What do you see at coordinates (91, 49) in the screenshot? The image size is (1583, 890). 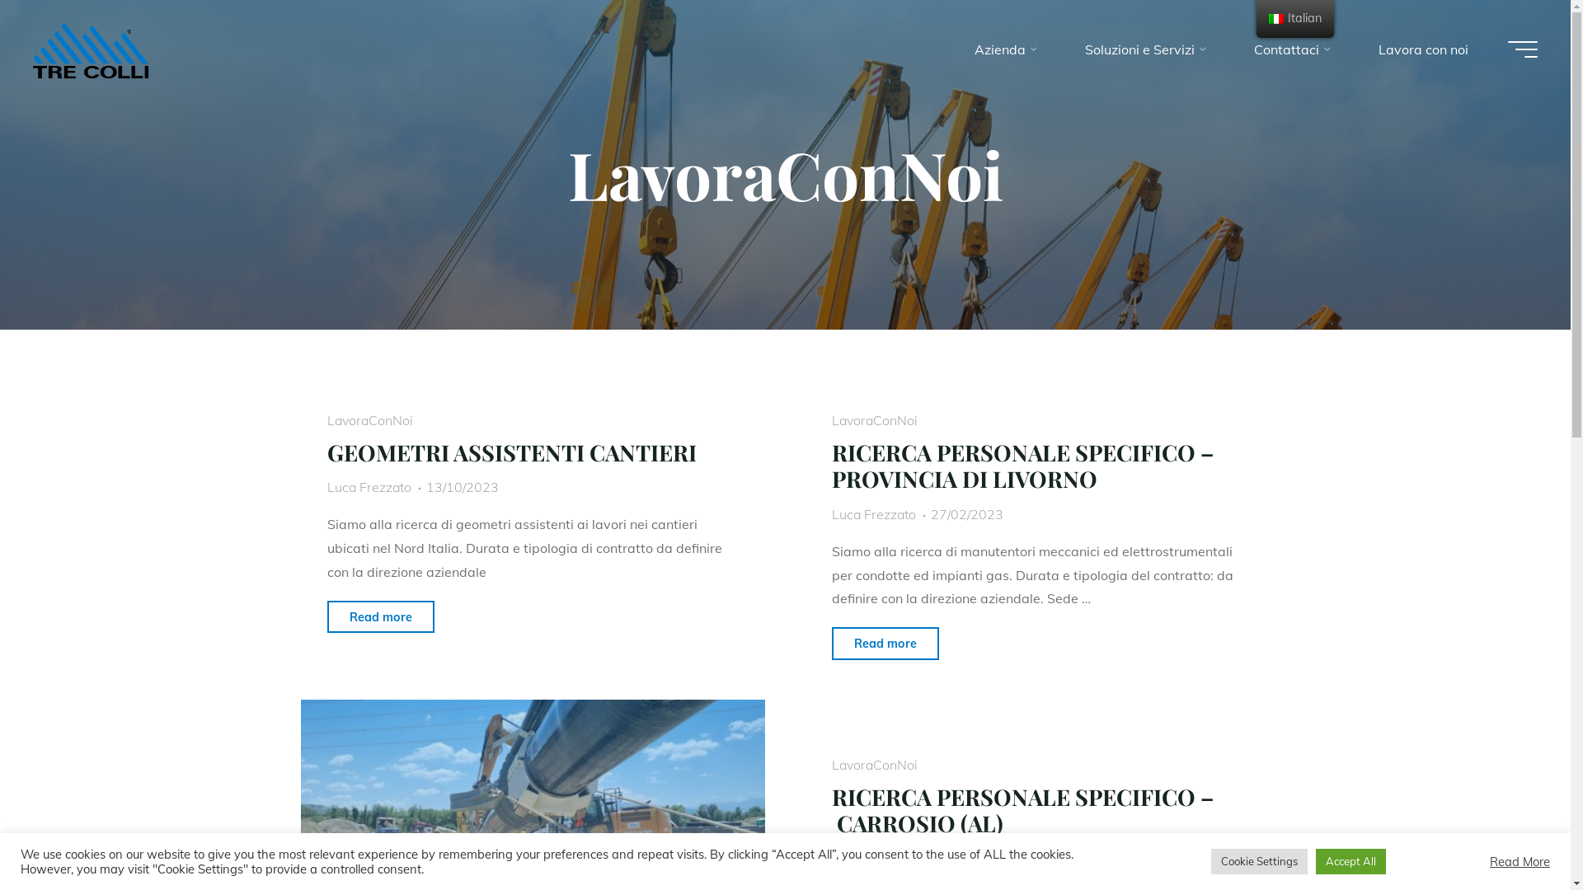 I see `Impresa Tre Colli S.p.A.` at bounding box center [91, 49].